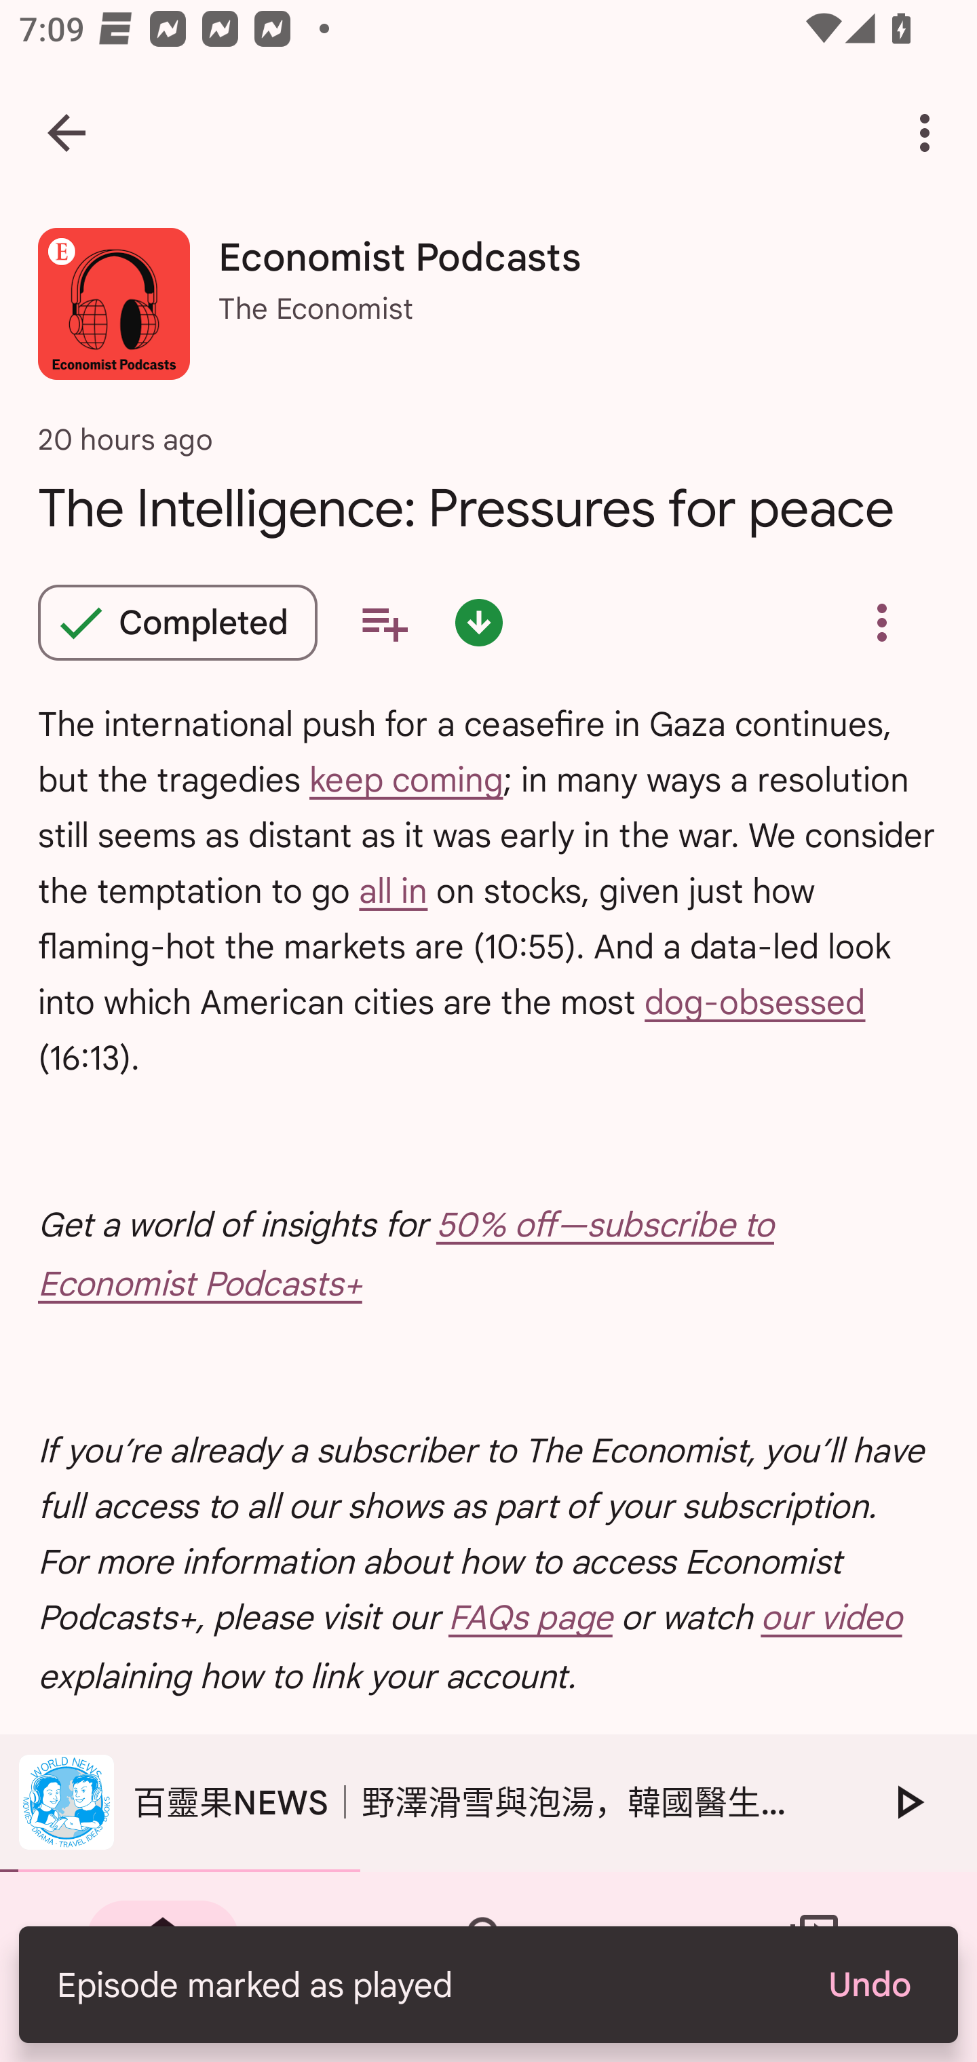 This screenshot has width=977, height=2062. Describe the element at coordinates (930, 133) in the screenshot. I see `More options` at that location.